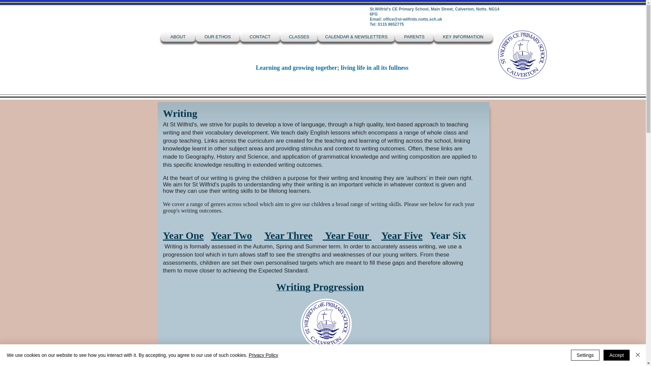  Describe the element at coordinates (298, 37) in the screenshot. I see `CLASSES` at that location.